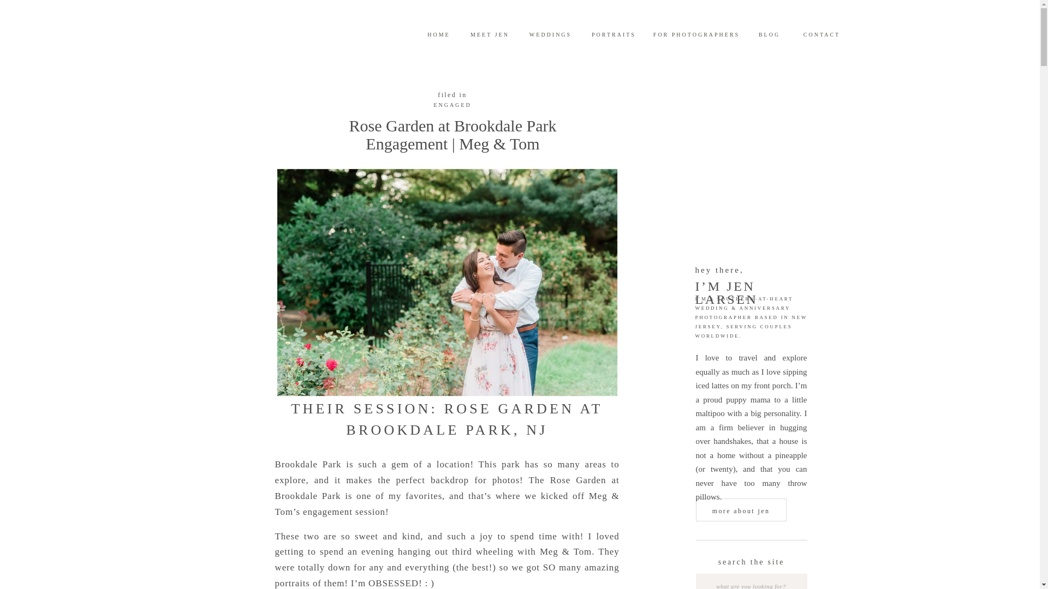 The image size is (1048, 589). Describe the element at coordinates (741, 510) in the screenshot. I see `more about jen` at that location.